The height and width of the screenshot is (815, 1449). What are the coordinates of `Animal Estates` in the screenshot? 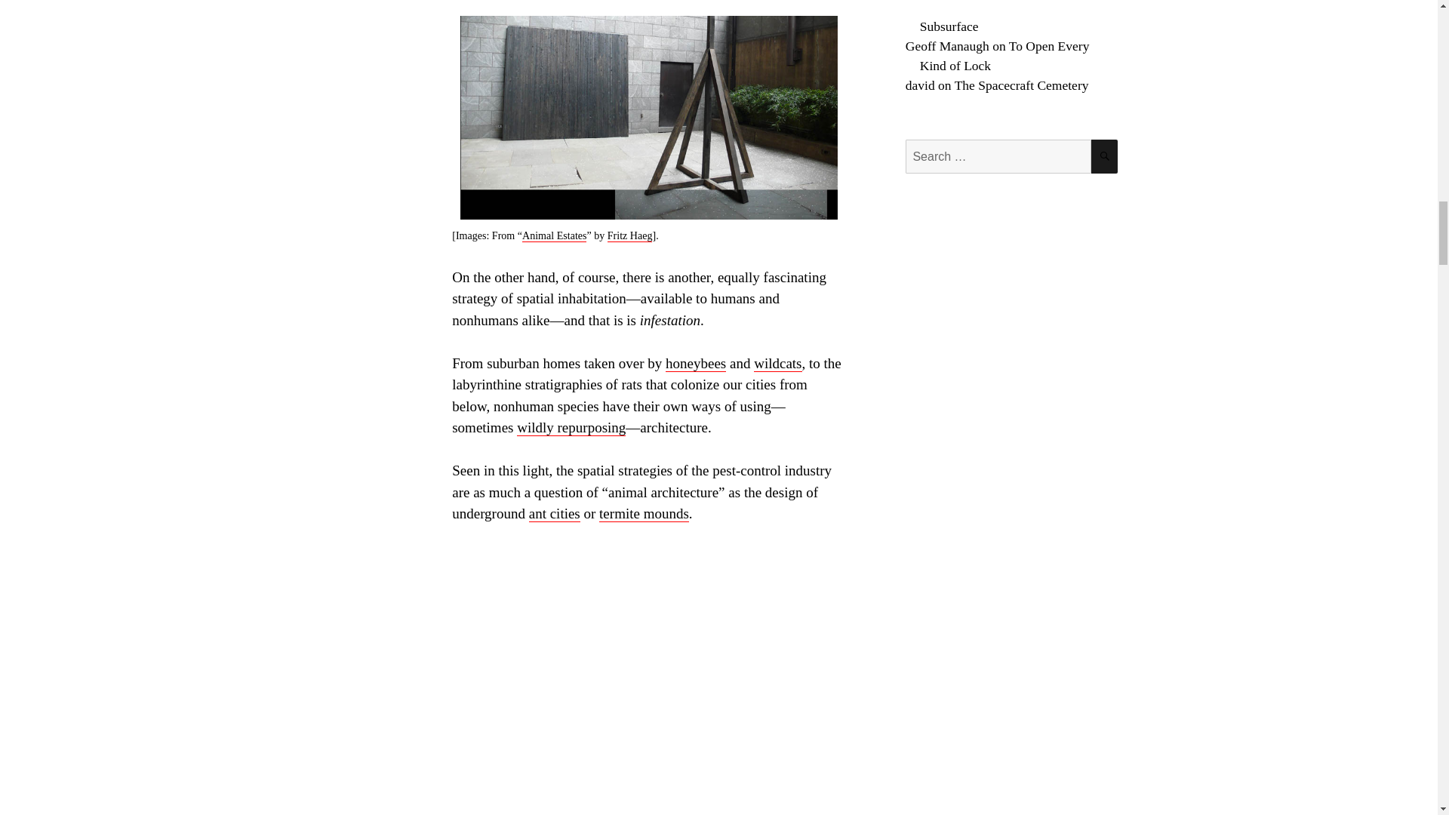 It's located at (554, 235).